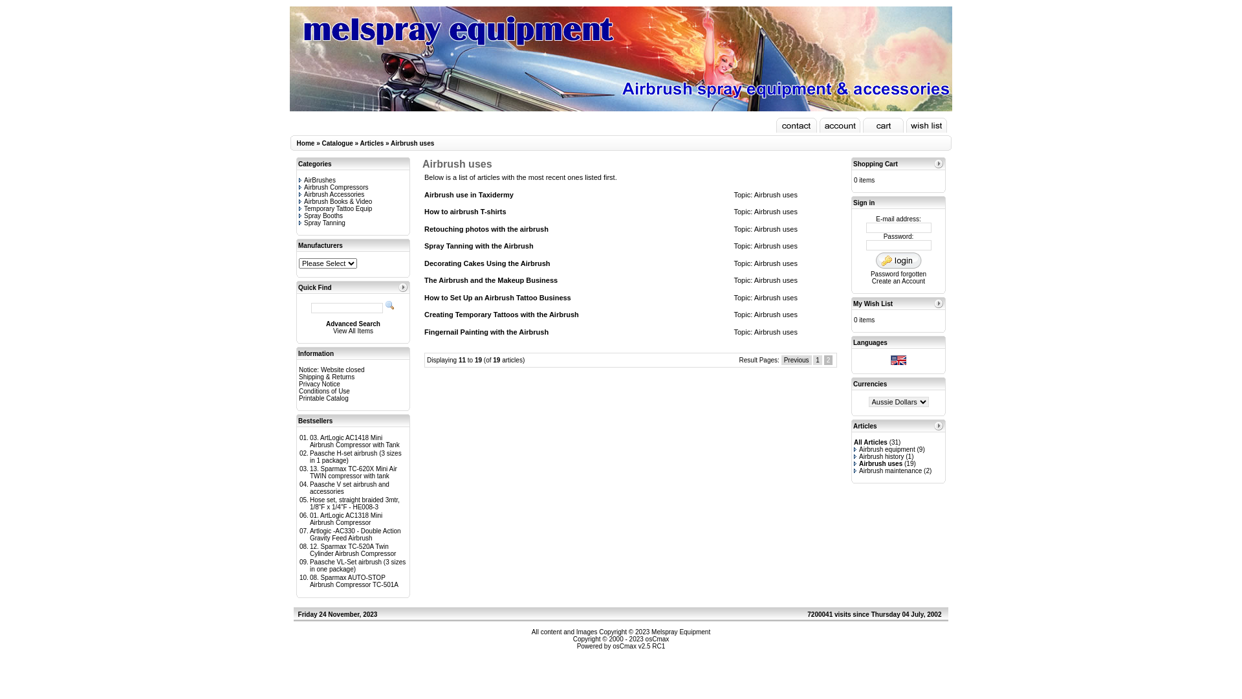 The width and height of the screenshot is (1242, 699). What do you see at coordinates (337, 144) in the screenshot?
I see `Catalogue` at bounding box center [337, 144].